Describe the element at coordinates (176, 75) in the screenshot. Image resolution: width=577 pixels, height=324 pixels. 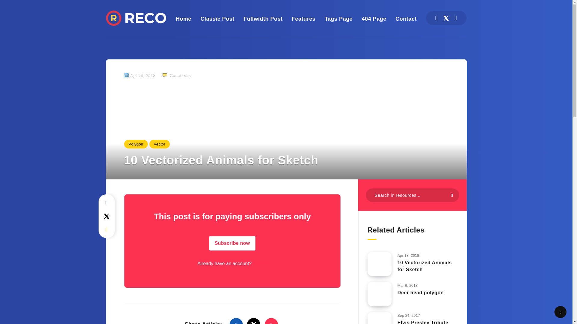
I see `Comments` at that location.